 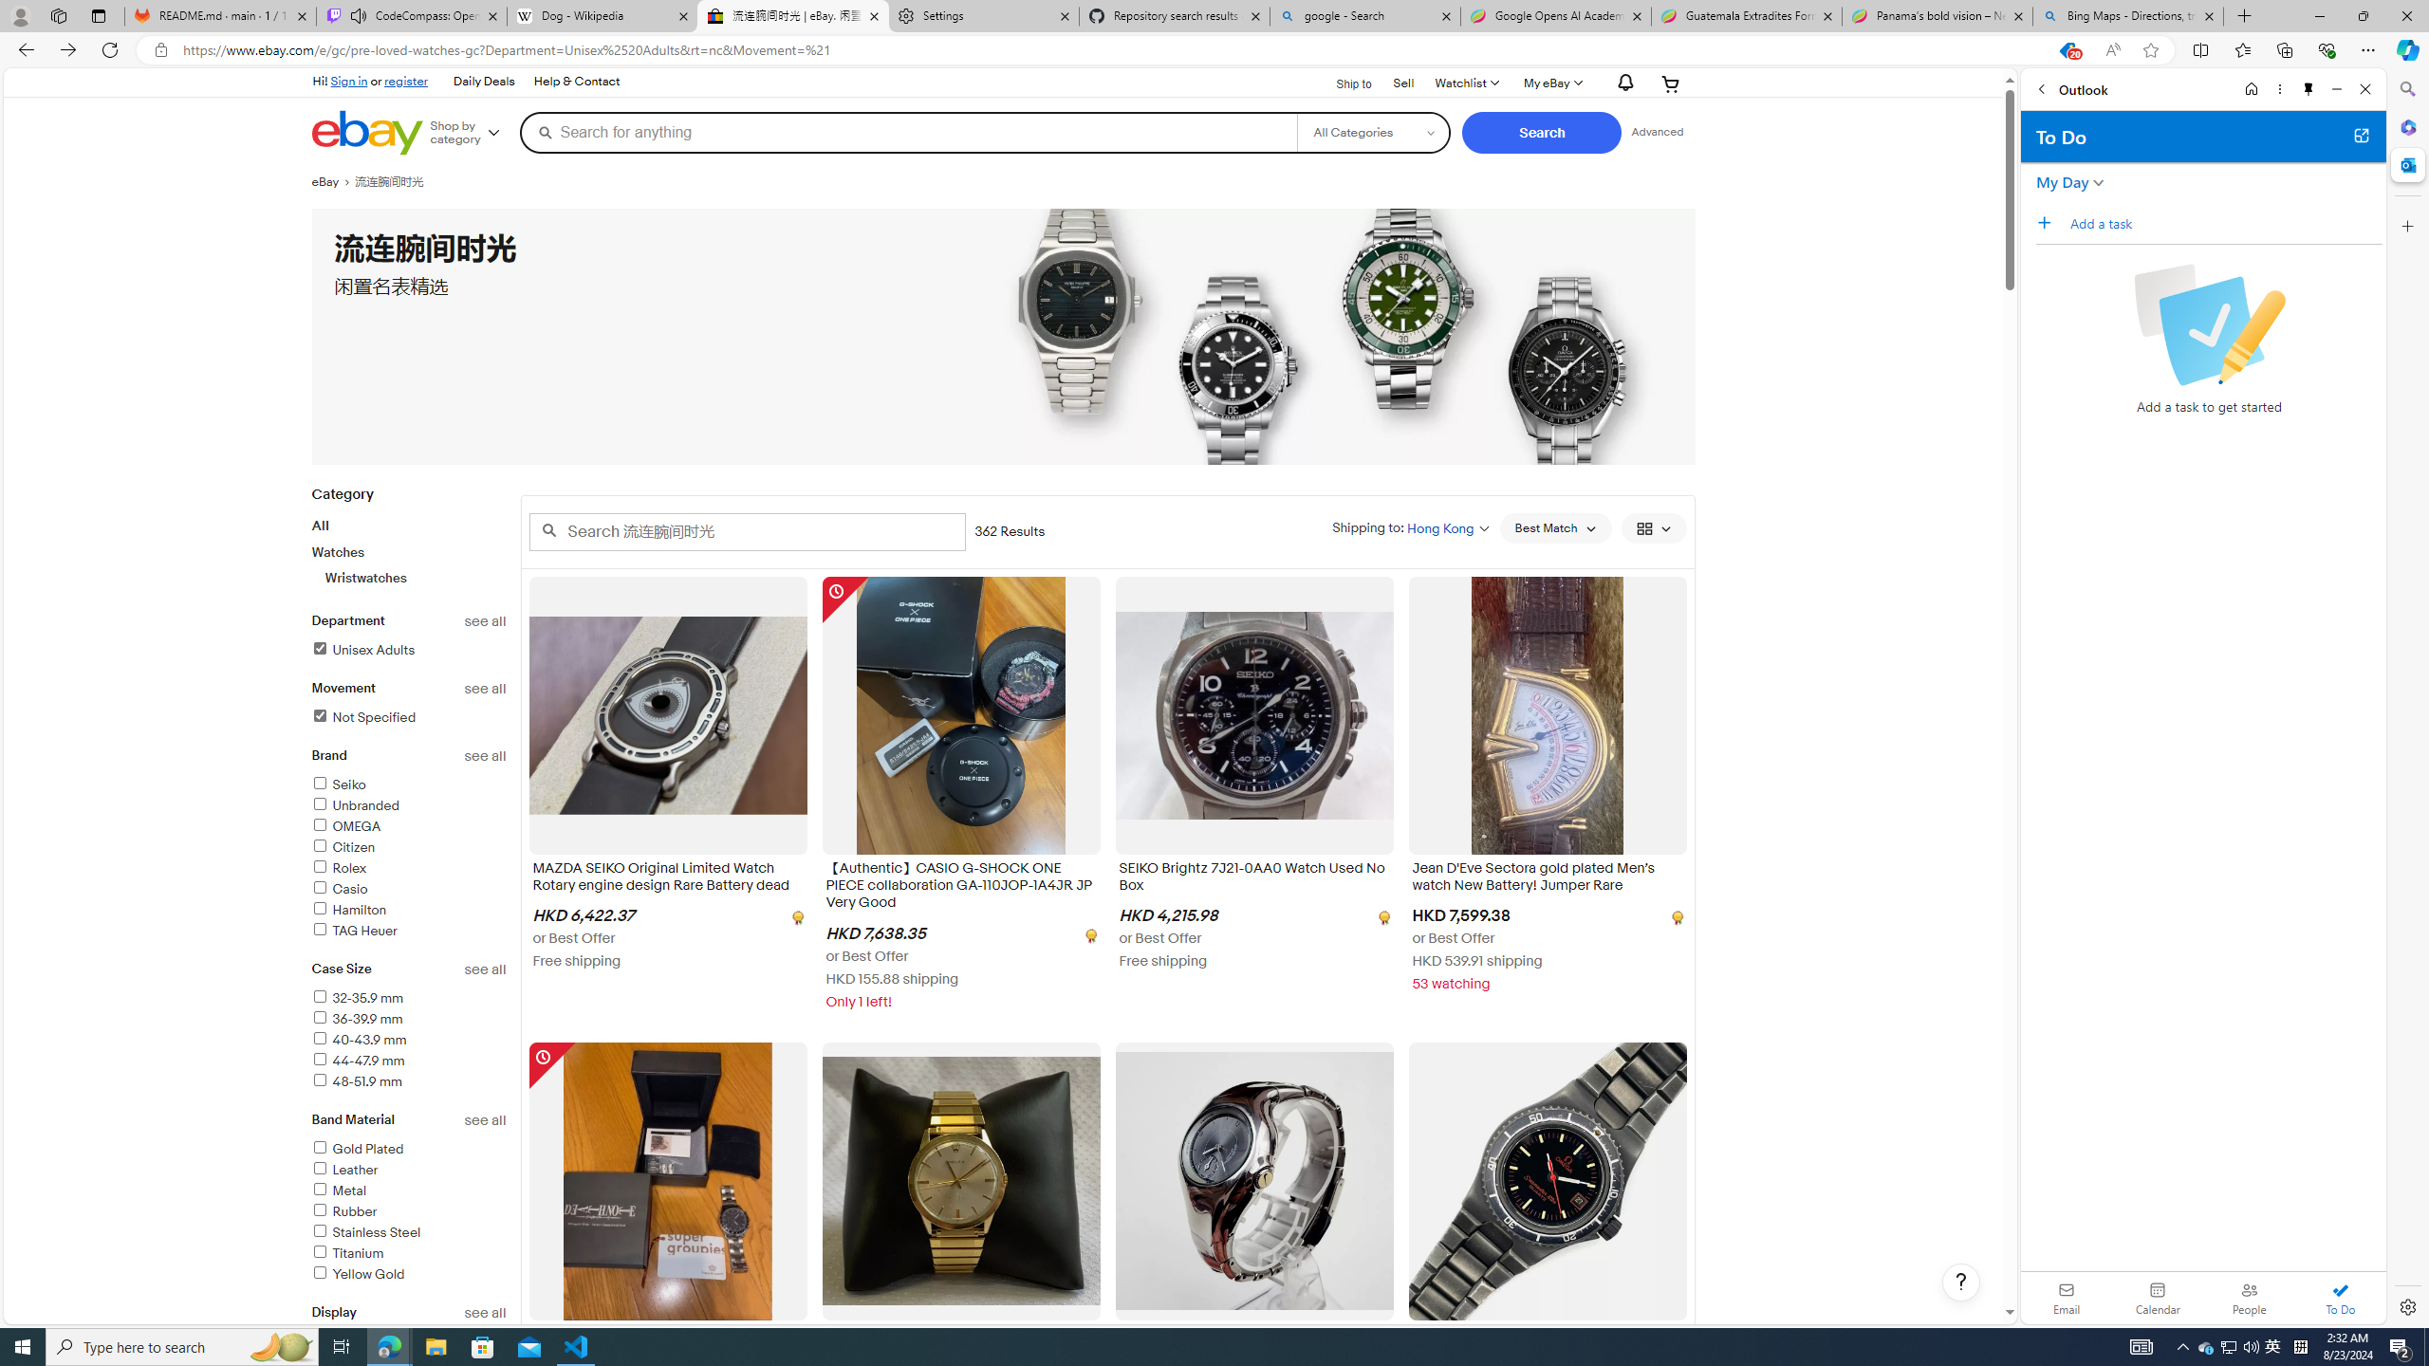 I want to click on See all movement refinements, so click(x=486, y=689).